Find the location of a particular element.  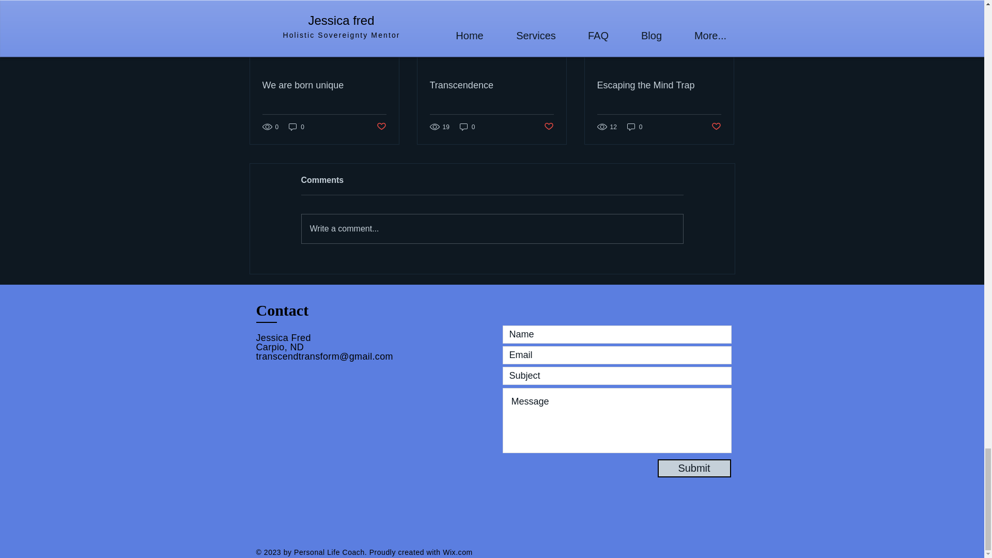

Submit is located at coordinates (693, 468).